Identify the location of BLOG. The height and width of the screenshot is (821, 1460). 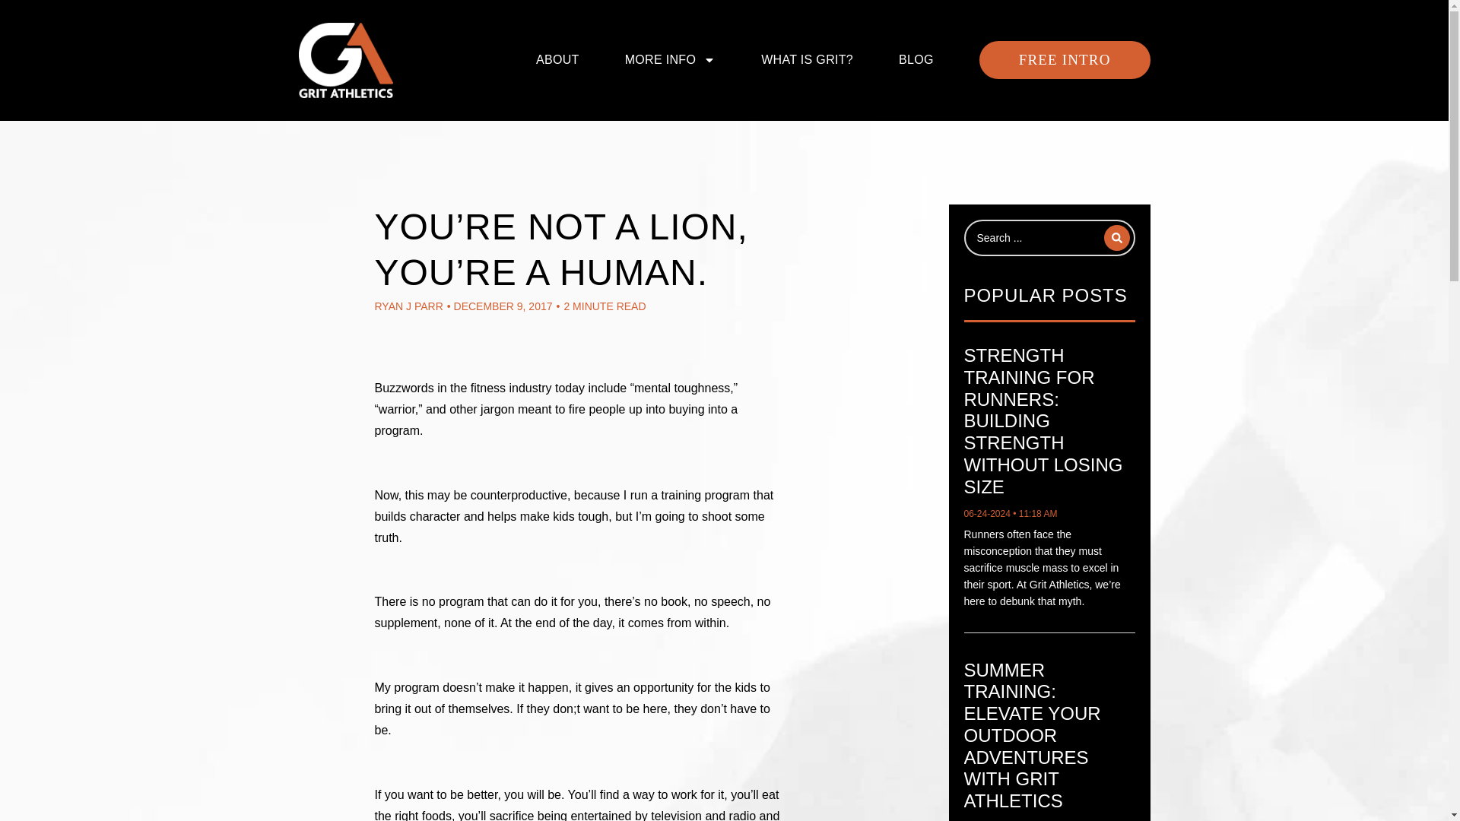
(916, 59).